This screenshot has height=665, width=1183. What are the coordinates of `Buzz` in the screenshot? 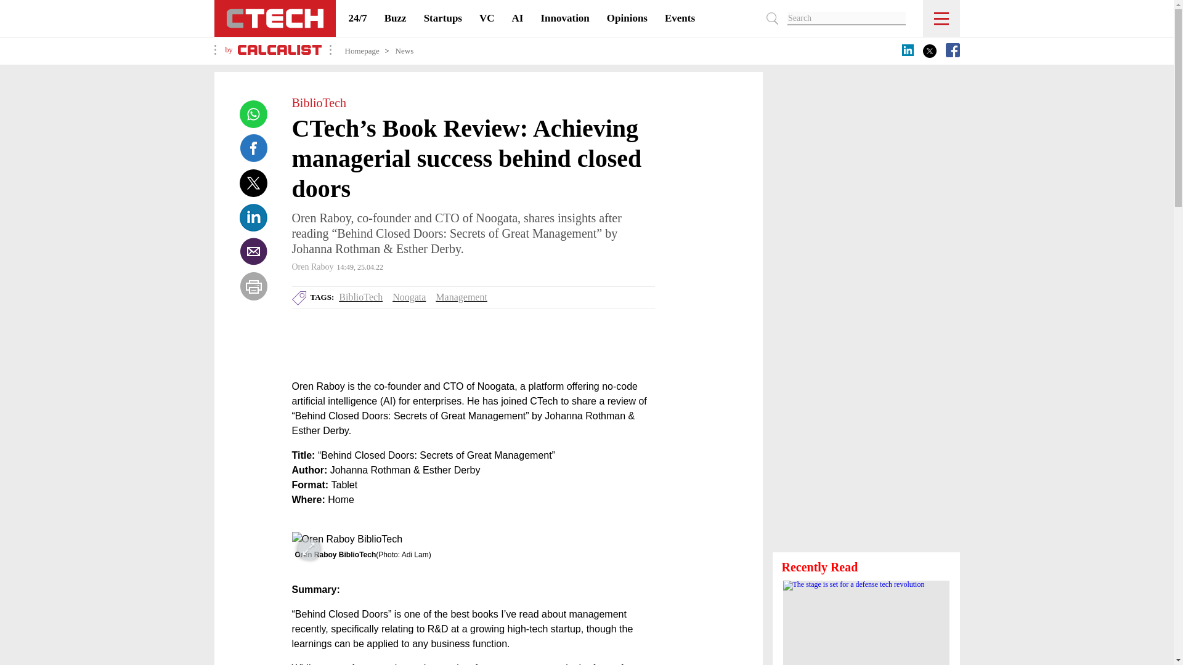 It's located at (396, 18).